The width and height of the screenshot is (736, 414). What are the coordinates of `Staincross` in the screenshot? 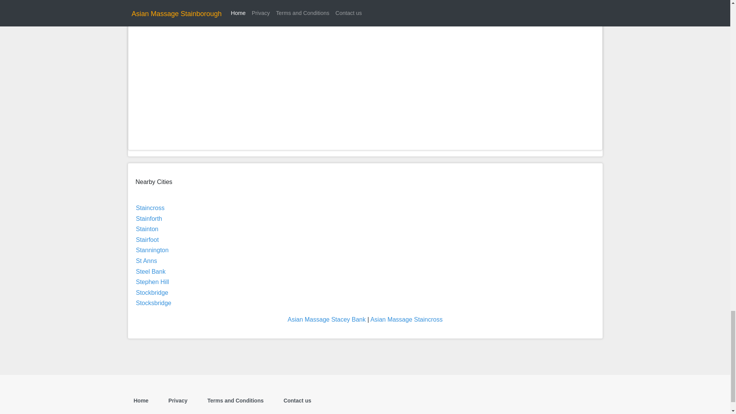 It's located at (149, 208).